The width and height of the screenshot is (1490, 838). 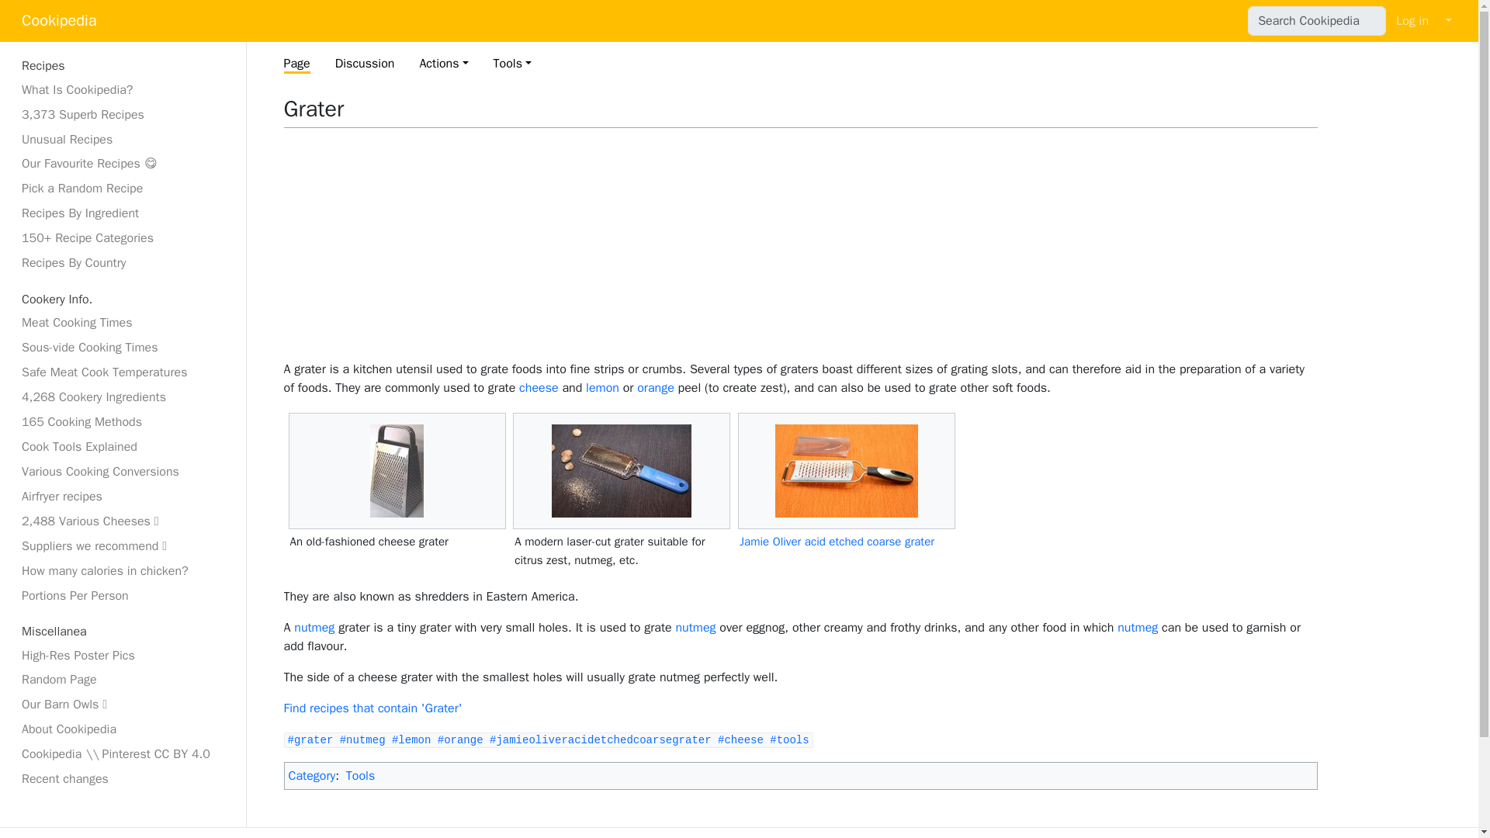 What do you see at coordinates (123, 446) in the screenshot?
I see `Cook Tools Explained` at bounding box center [123, 446].